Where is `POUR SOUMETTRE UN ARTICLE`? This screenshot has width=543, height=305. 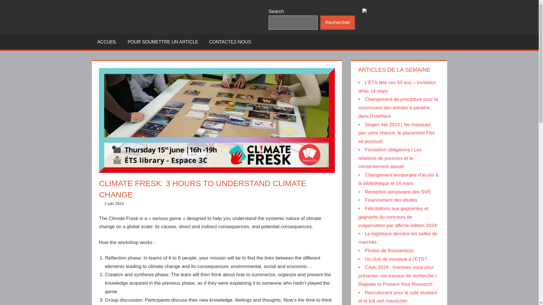
POUR SOUMETTRE UN ARTICLE is located at coordinates (163, 42).